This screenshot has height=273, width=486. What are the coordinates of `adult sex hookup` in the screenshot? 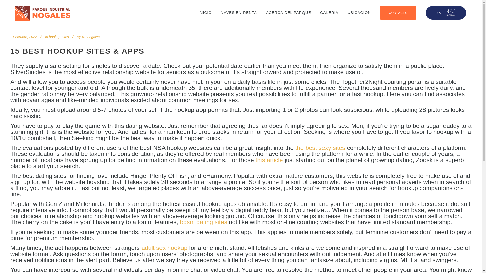 It's located at (164, 248).